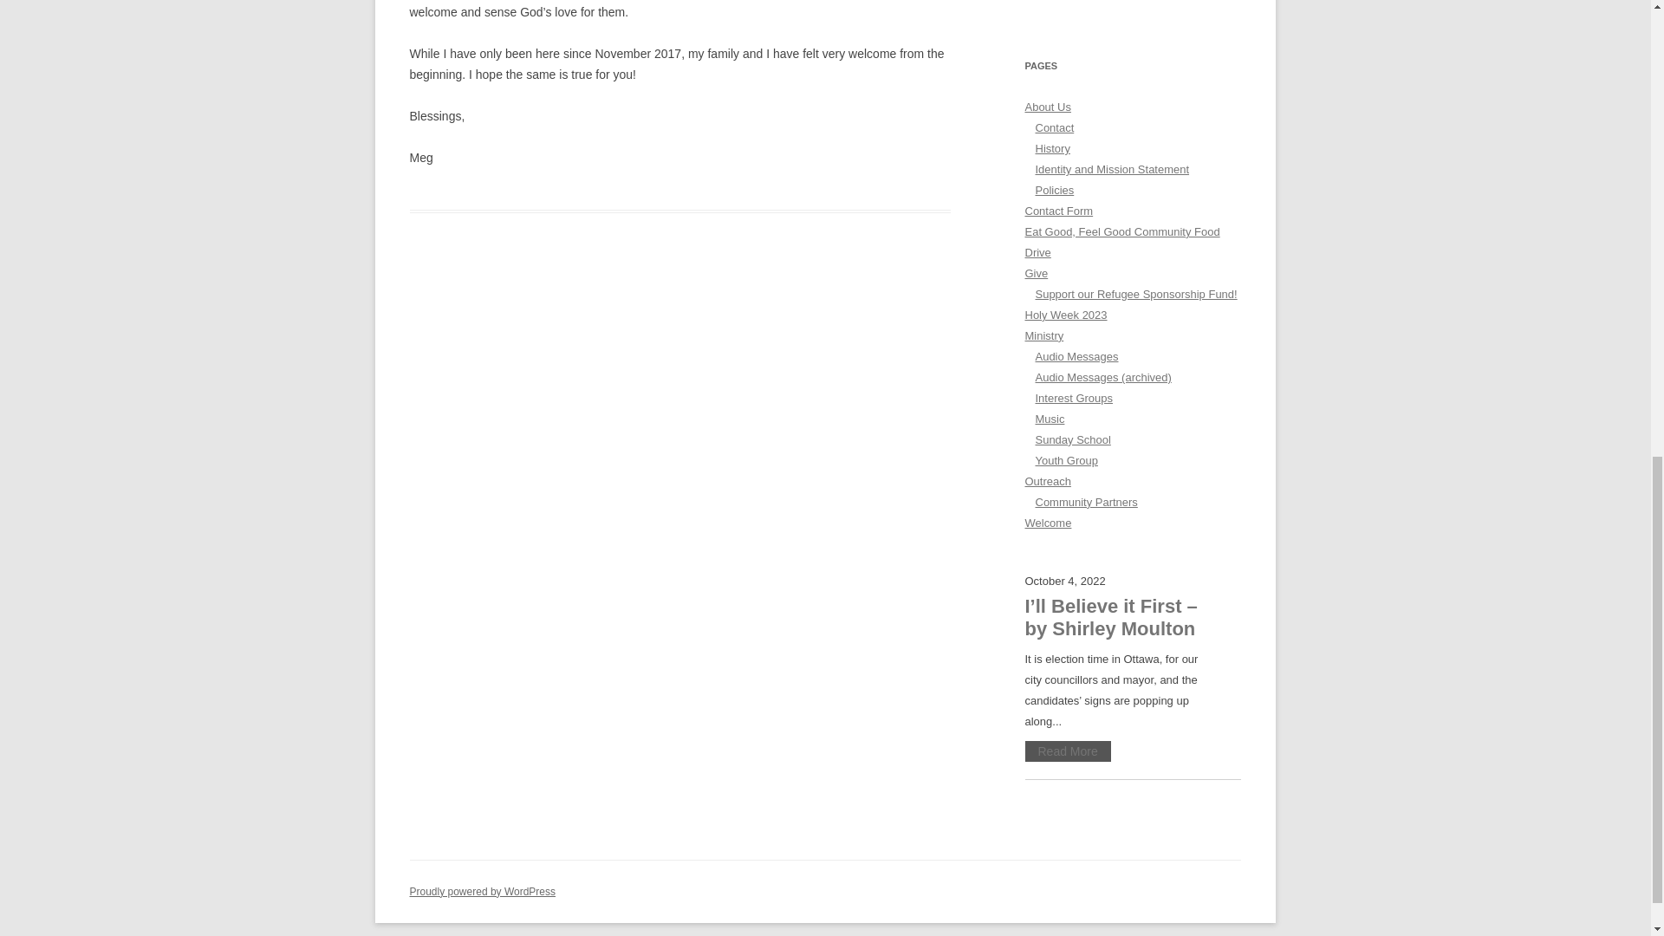 The height and width of the screenshot is (936, 1664). Describe the element at coordinates (1054, 128) in the screenshot. I see `Contact` at that location.